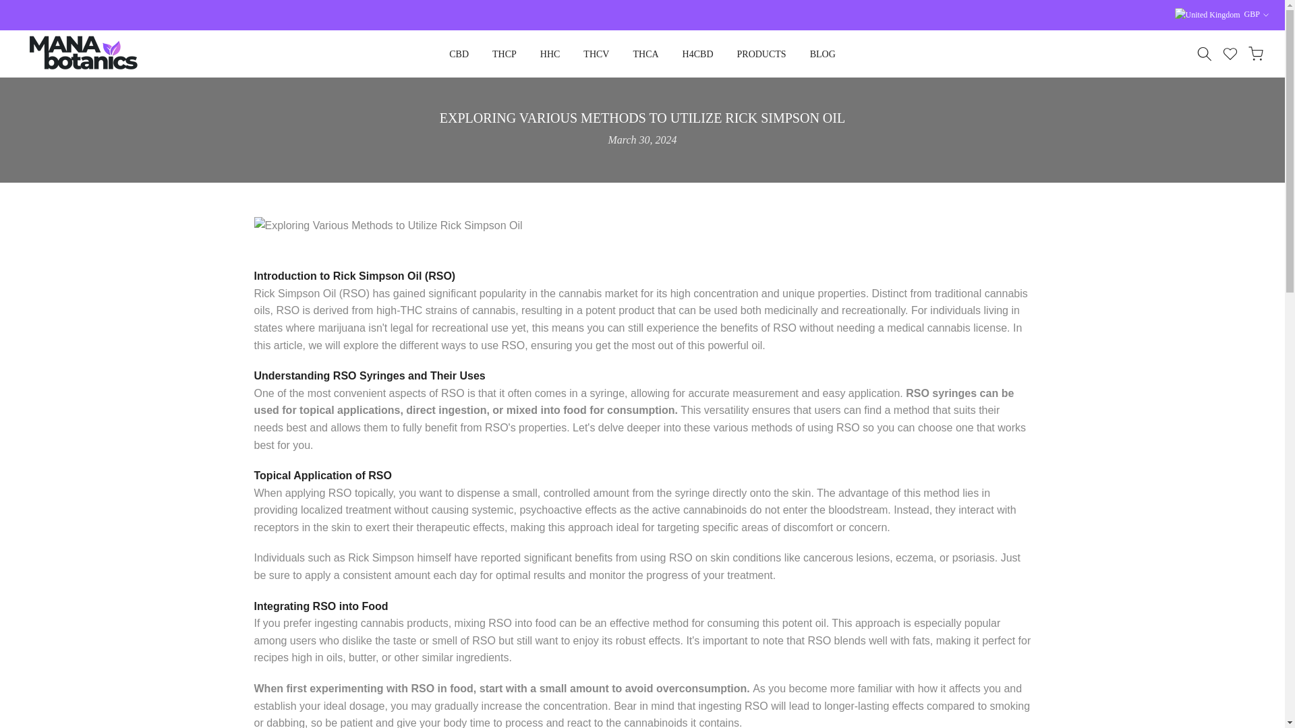 This screenshot has width=1295, height=728. I want to click on PRODUCTS, so click(761, 54).